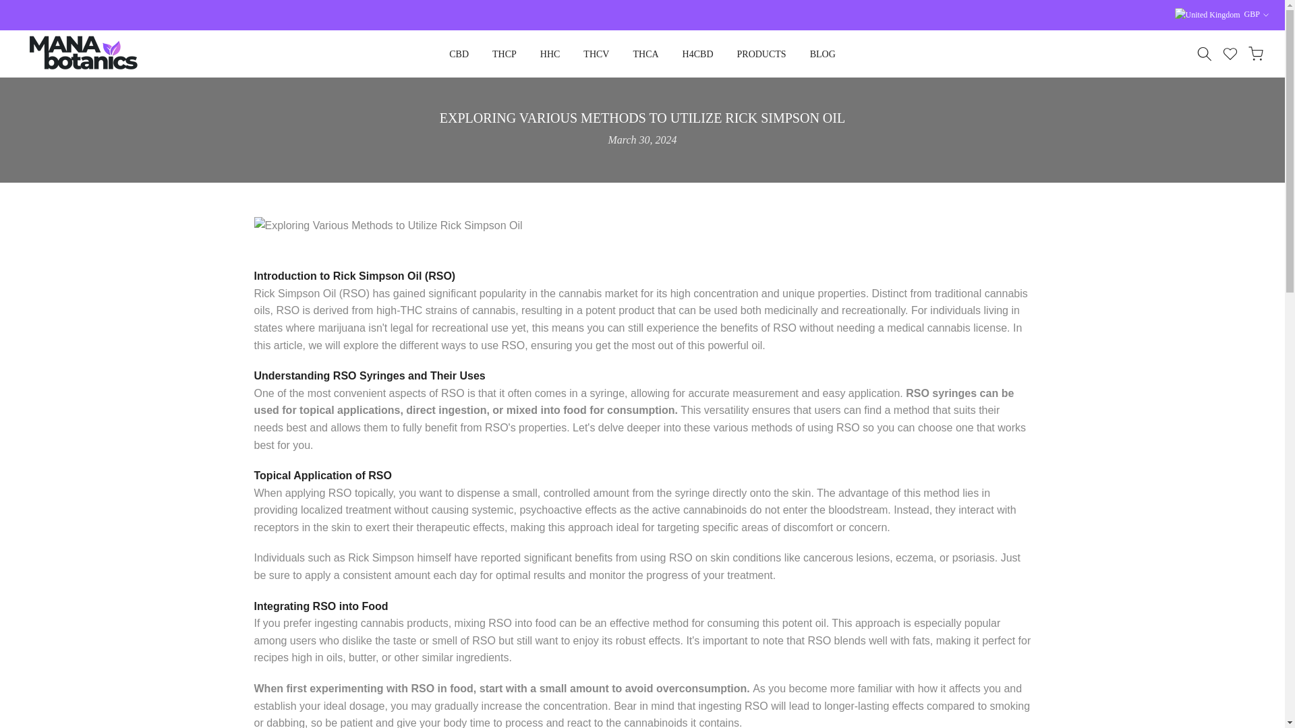 This screenshot has width=1295, height=728. I want to click on PRODUCTS, so click(761, 54).